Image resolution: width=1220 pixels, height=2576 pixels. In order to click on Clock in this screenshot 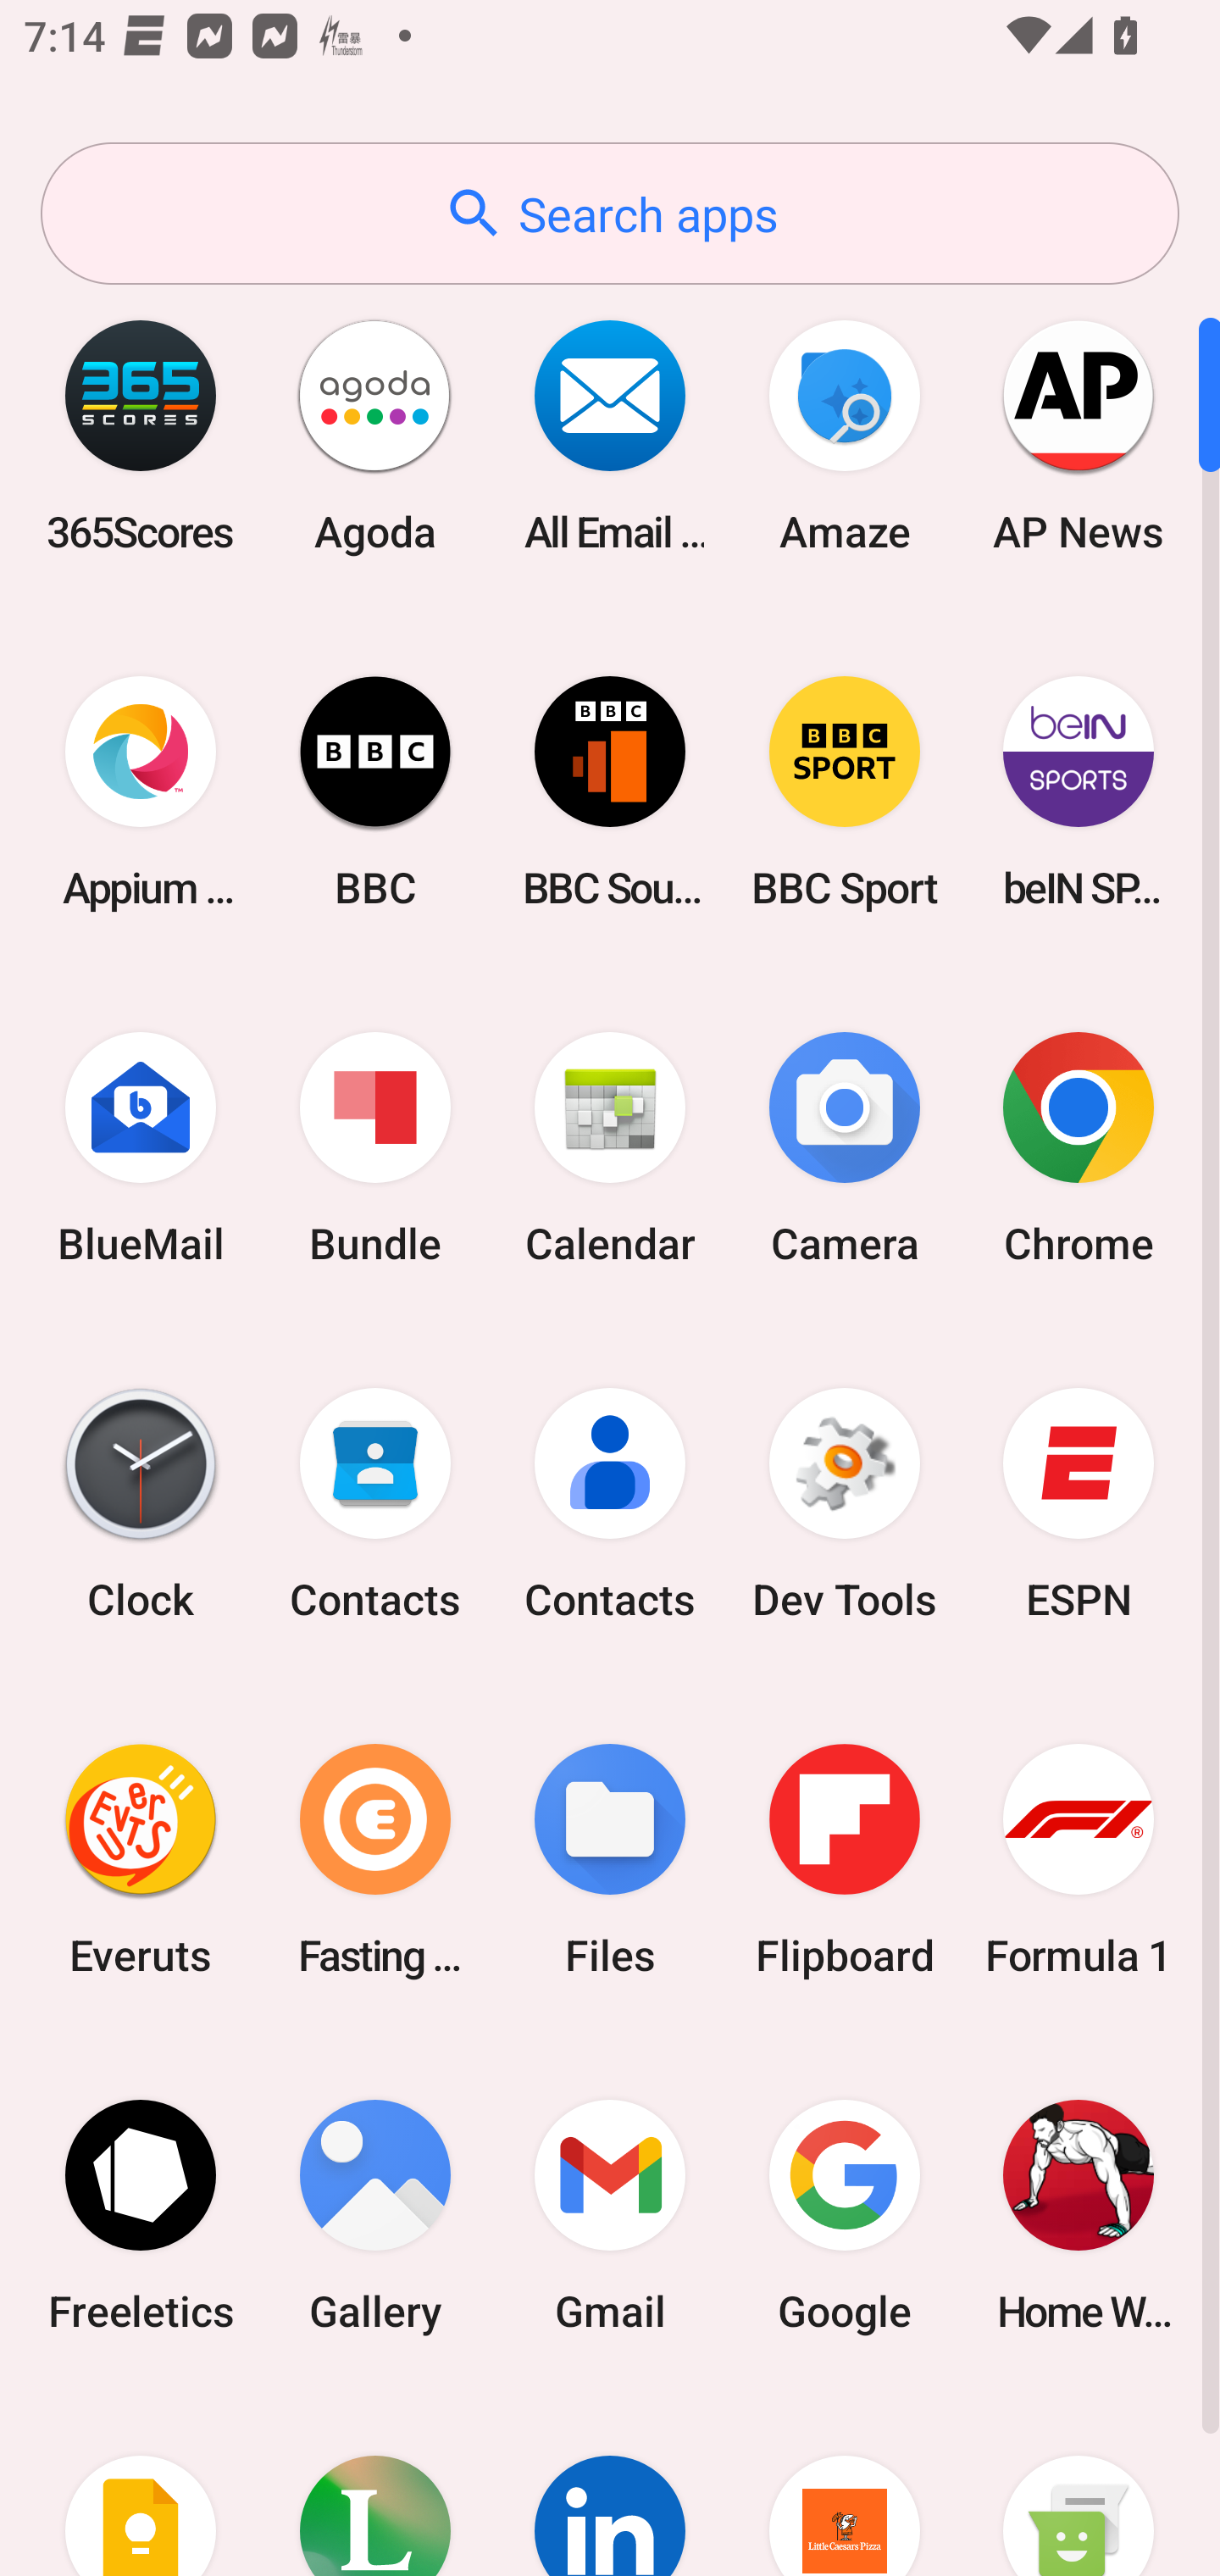, I will do `click(141, 1504)`.